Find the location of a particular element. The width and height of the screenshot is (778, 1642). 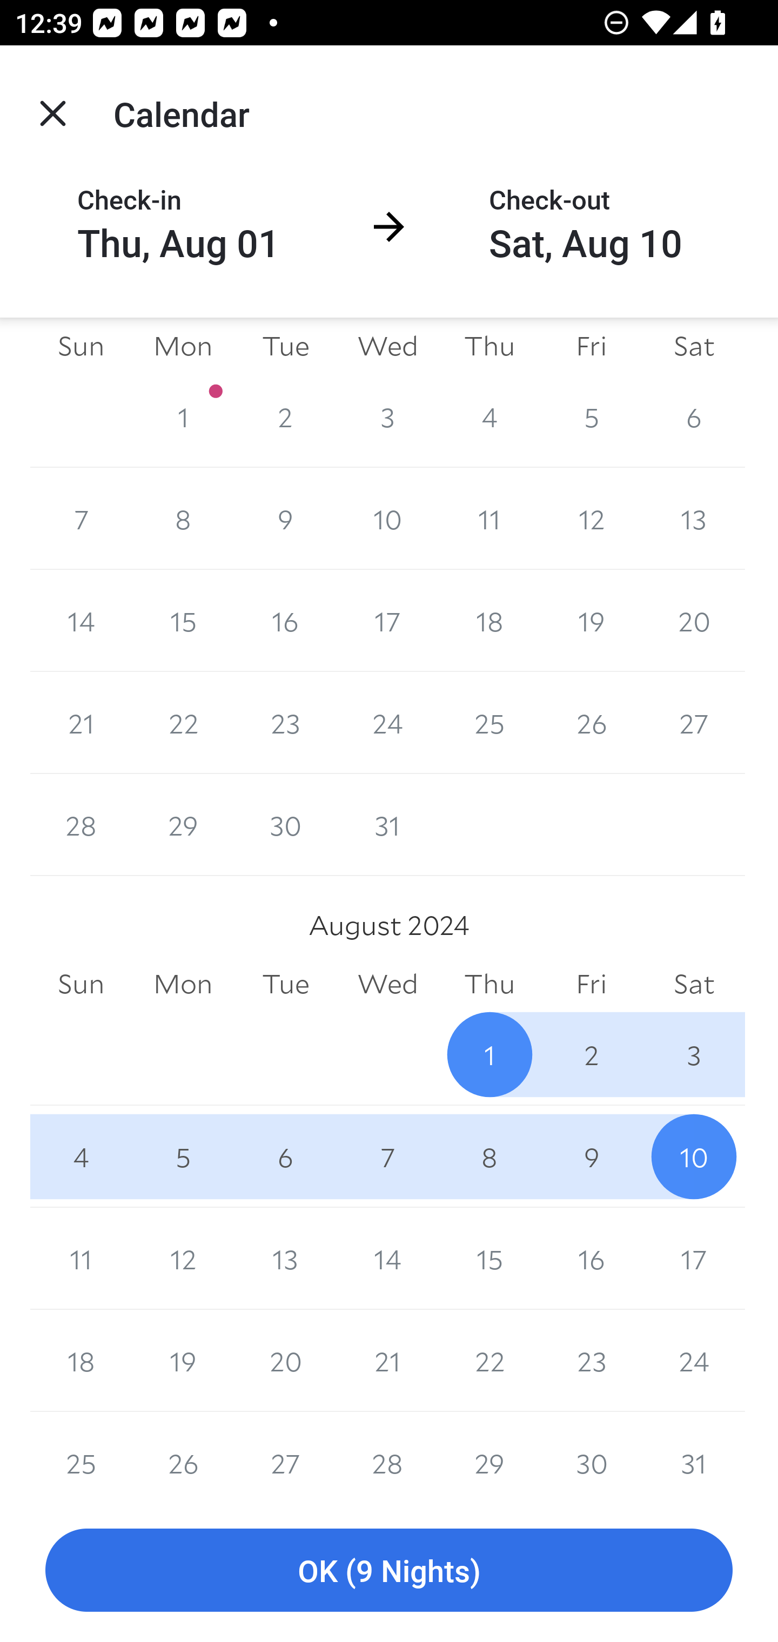

Sat is located at coordinates (694, 346).